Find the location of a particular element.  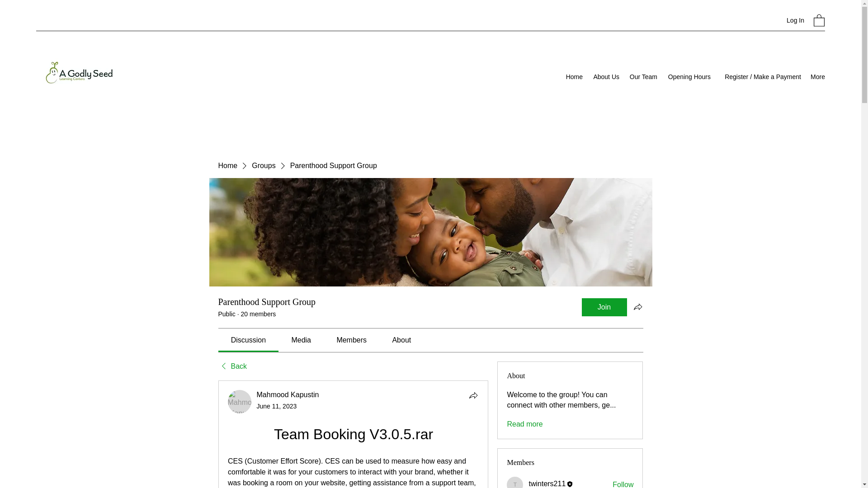

twinters211 is located at coordinates (547, 483).